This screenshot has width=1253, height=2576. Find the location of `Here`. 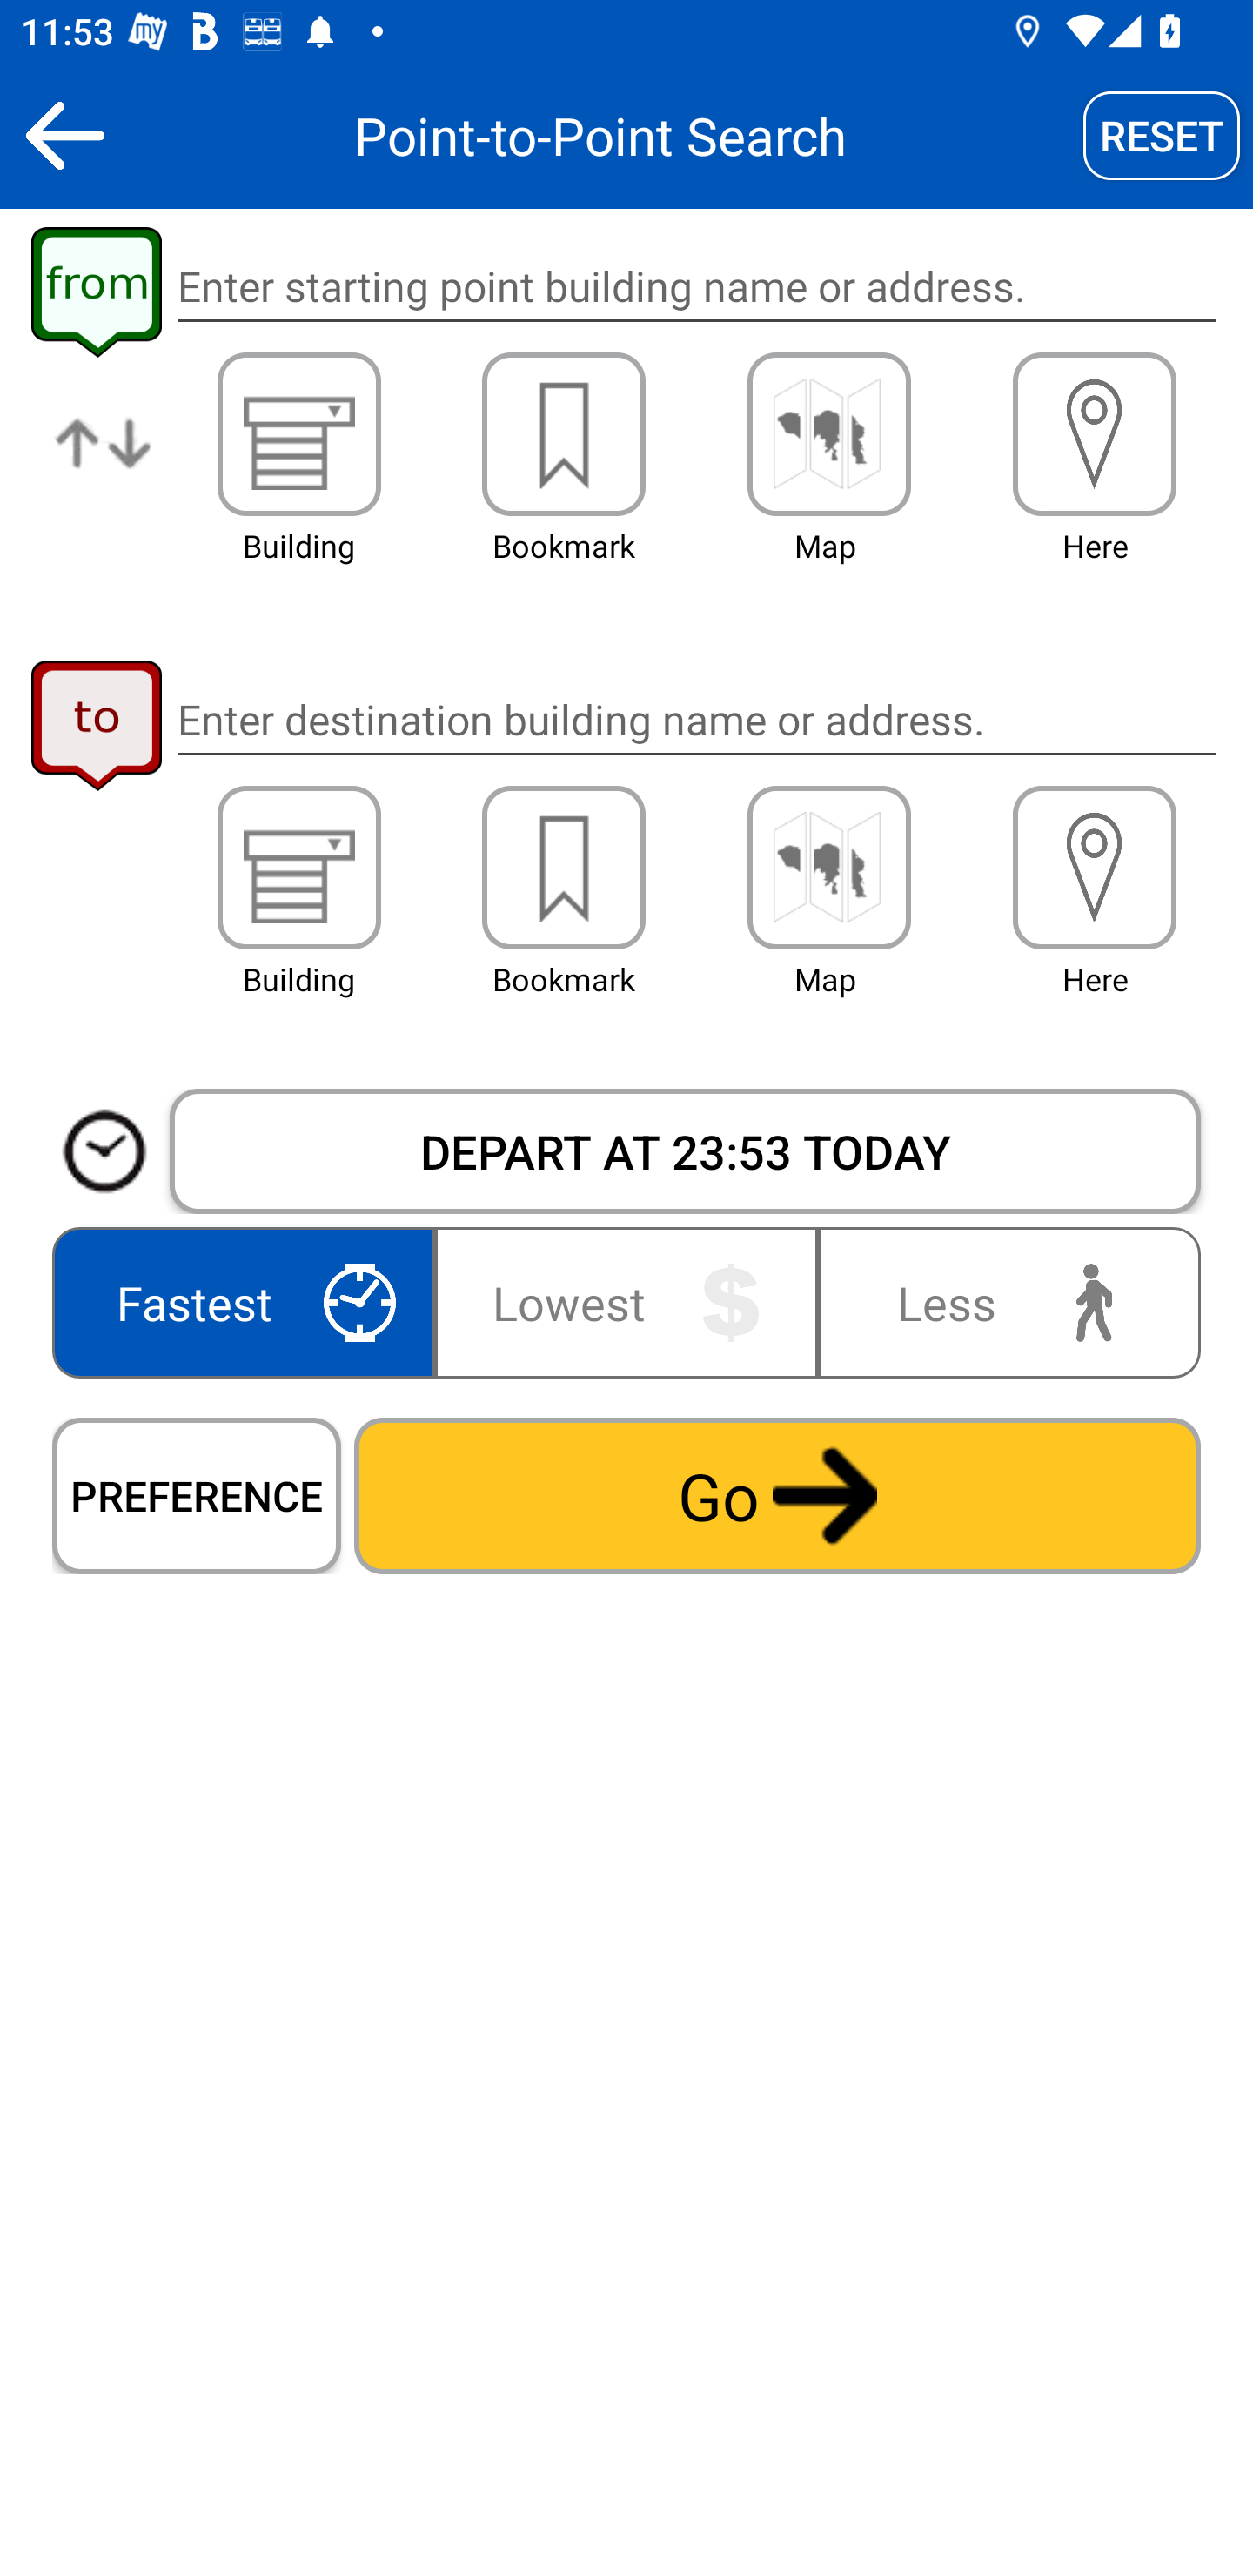

Here is located at coordinates (1095, 433).